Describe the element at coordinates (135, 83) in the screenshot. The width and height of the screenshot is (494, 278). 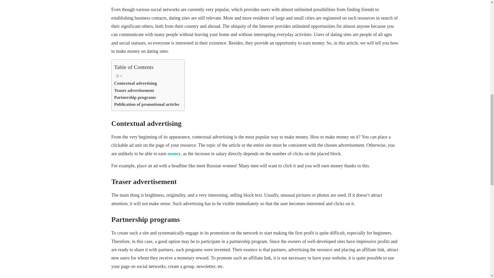
I see `Contextual advertising` at that location.